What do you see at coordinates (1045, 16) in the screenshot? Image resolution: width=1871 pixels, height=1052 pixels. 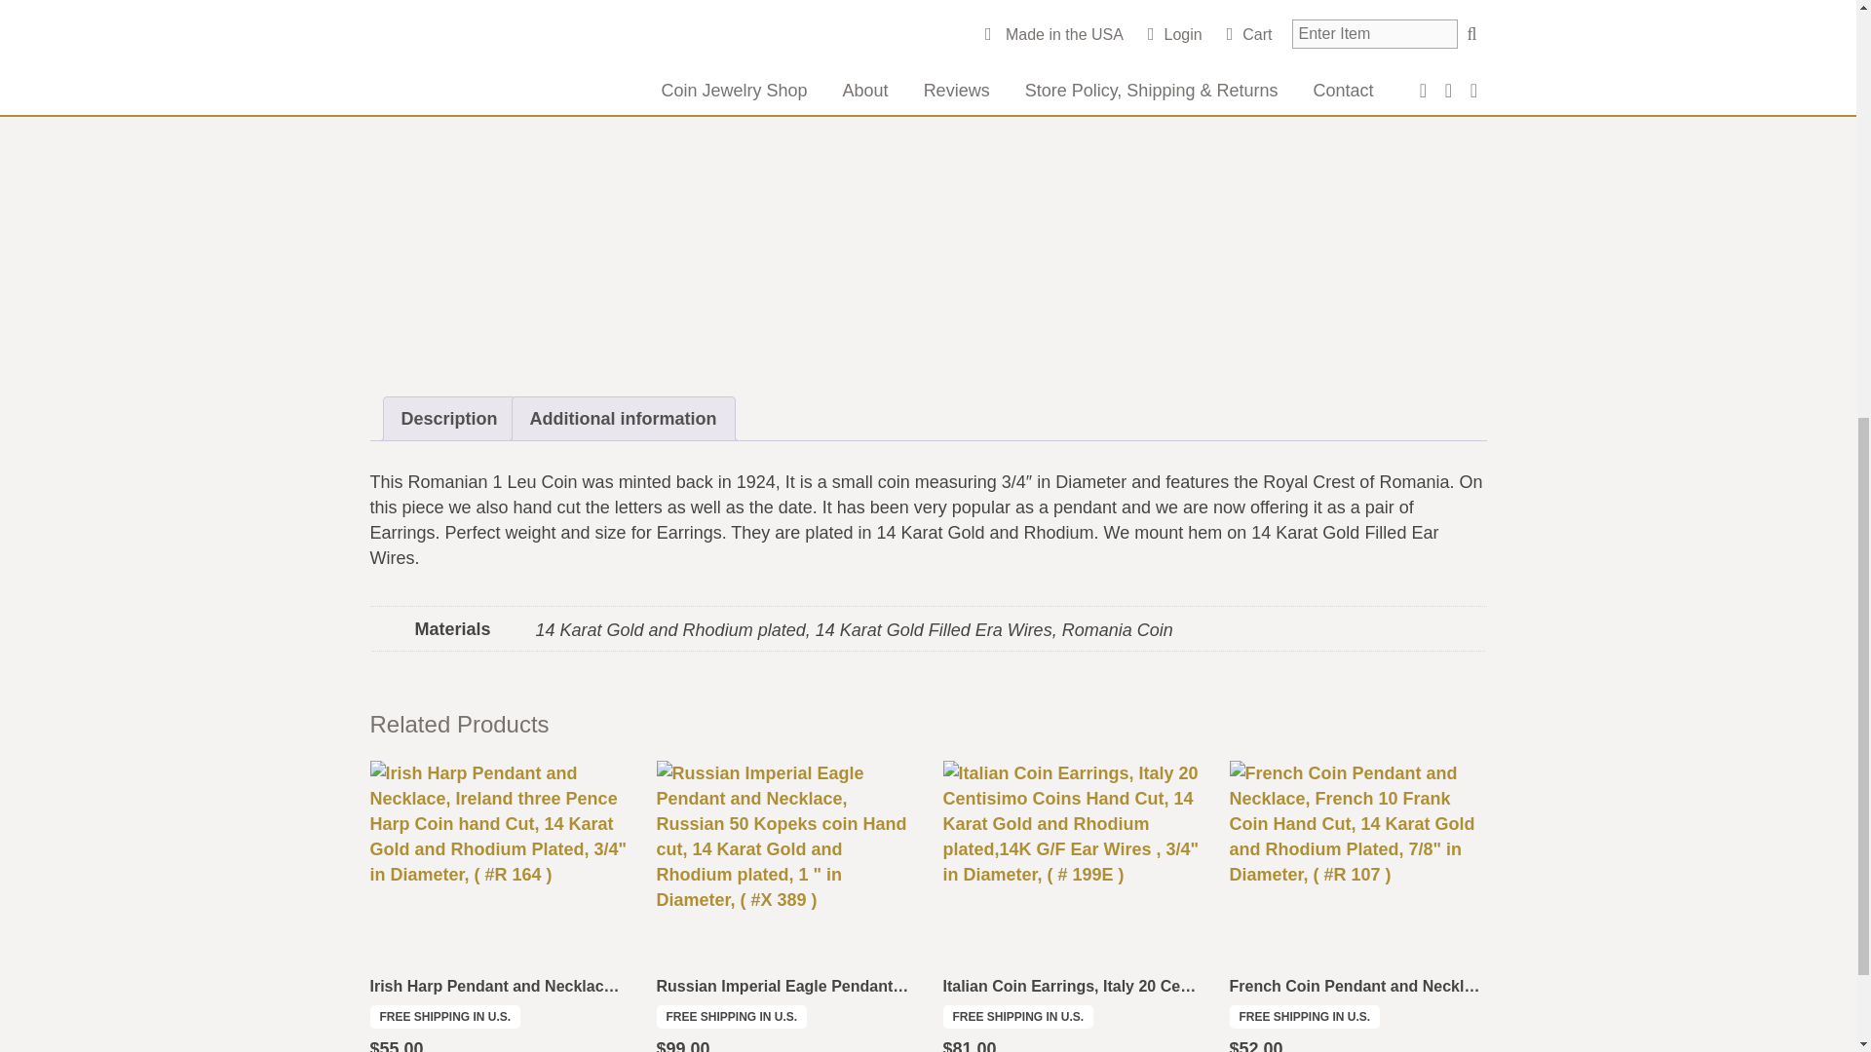 I see `Coin Jewelry` at bounding box center [1045, 16].